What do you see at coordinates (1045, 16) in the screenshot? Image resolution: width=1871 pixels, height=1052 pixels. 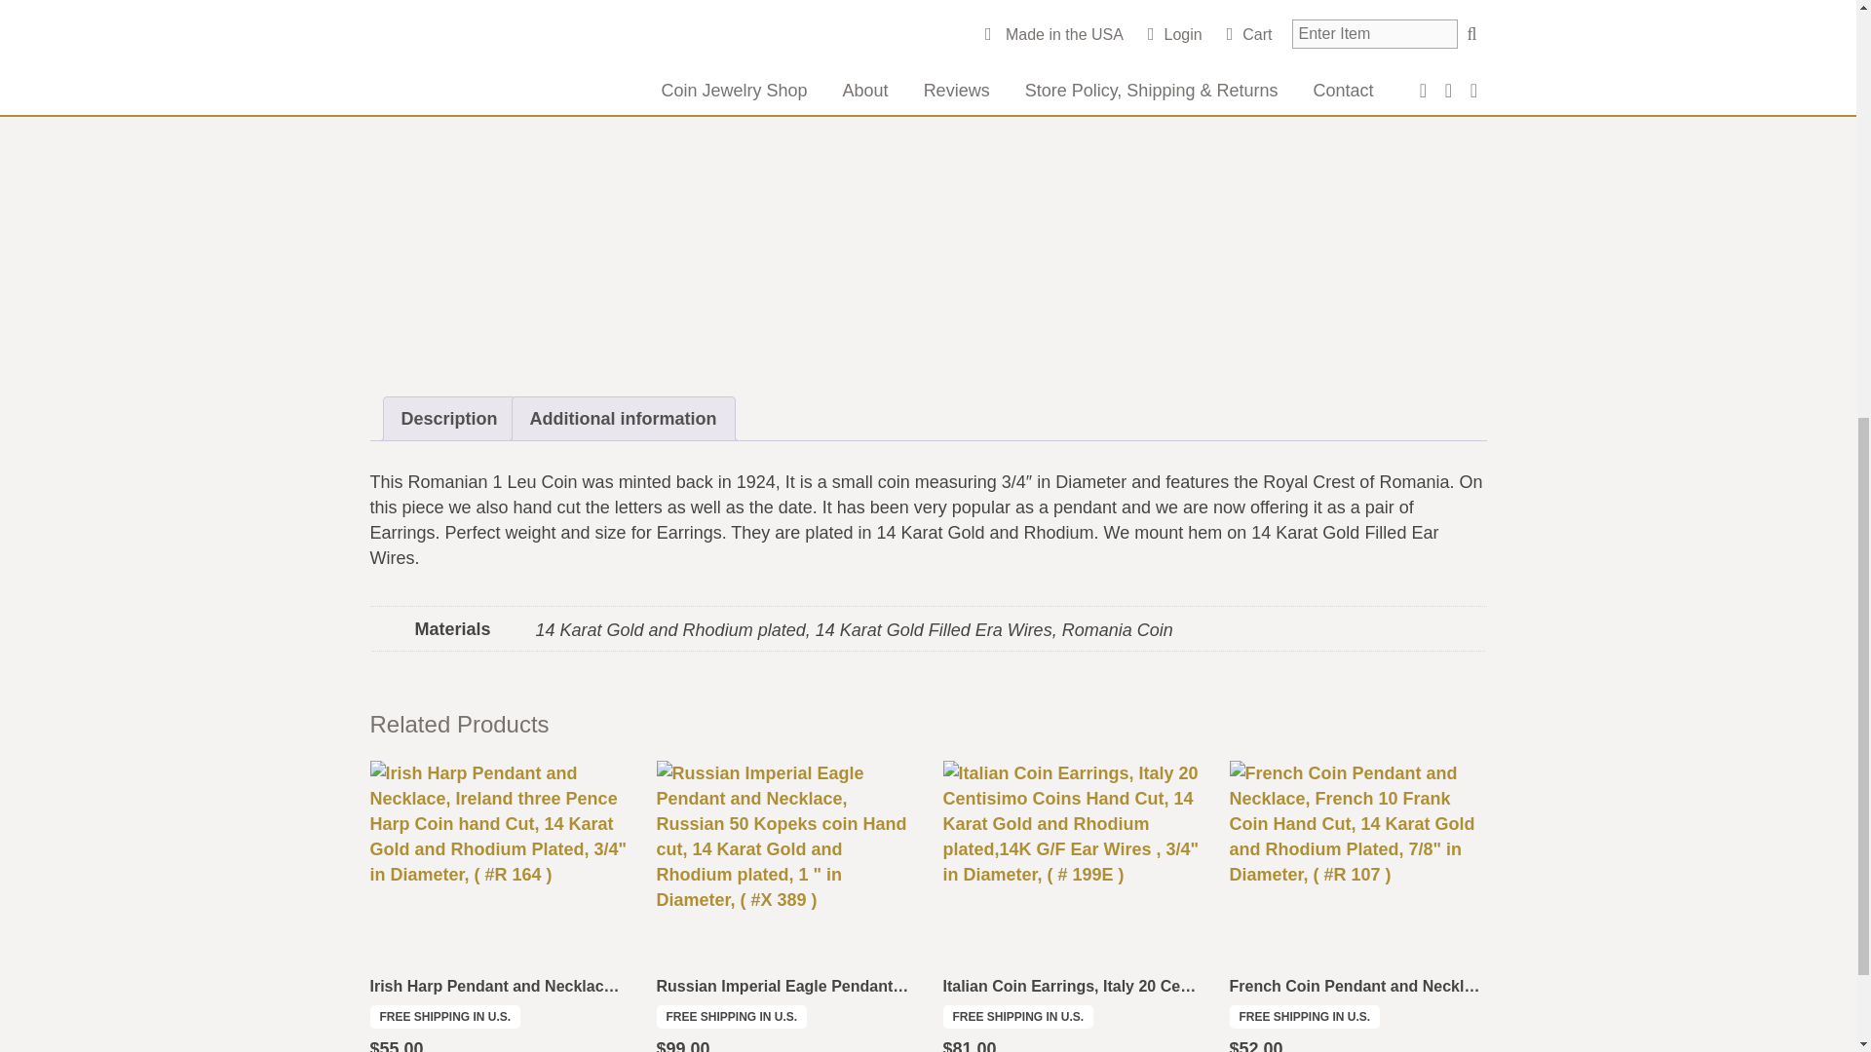 I see `Coin Jewelry` at bounding box center [1045, 16].